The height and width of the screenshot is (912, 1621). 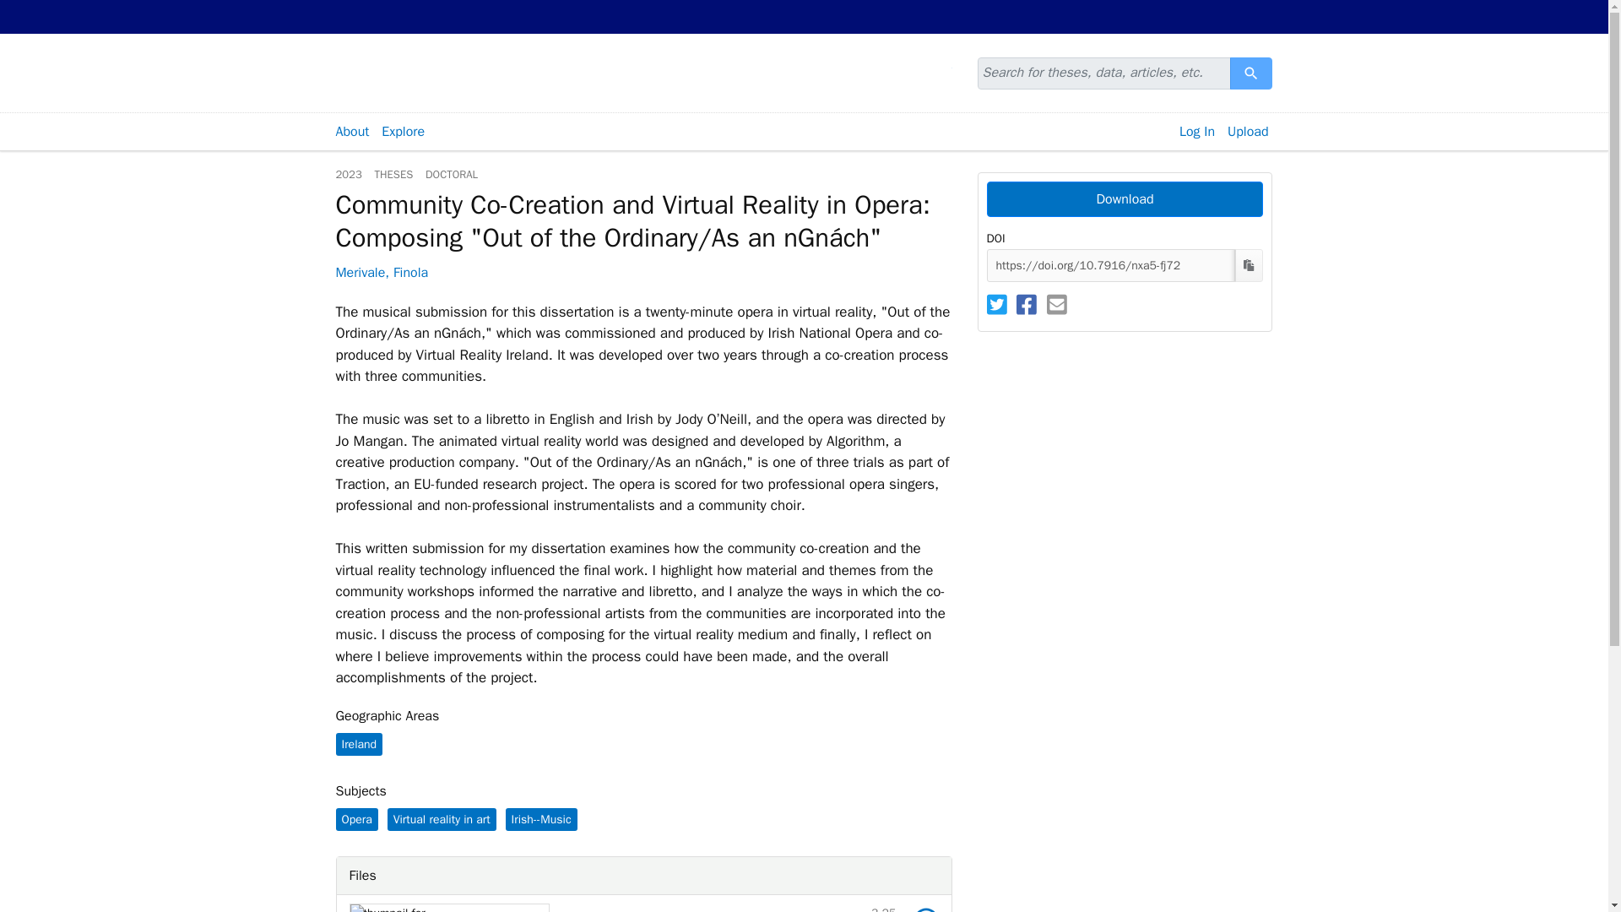 What do you see at coordinates (925, 909) in the screenshot?
I see `Opera` at bounding box center [925, 909].